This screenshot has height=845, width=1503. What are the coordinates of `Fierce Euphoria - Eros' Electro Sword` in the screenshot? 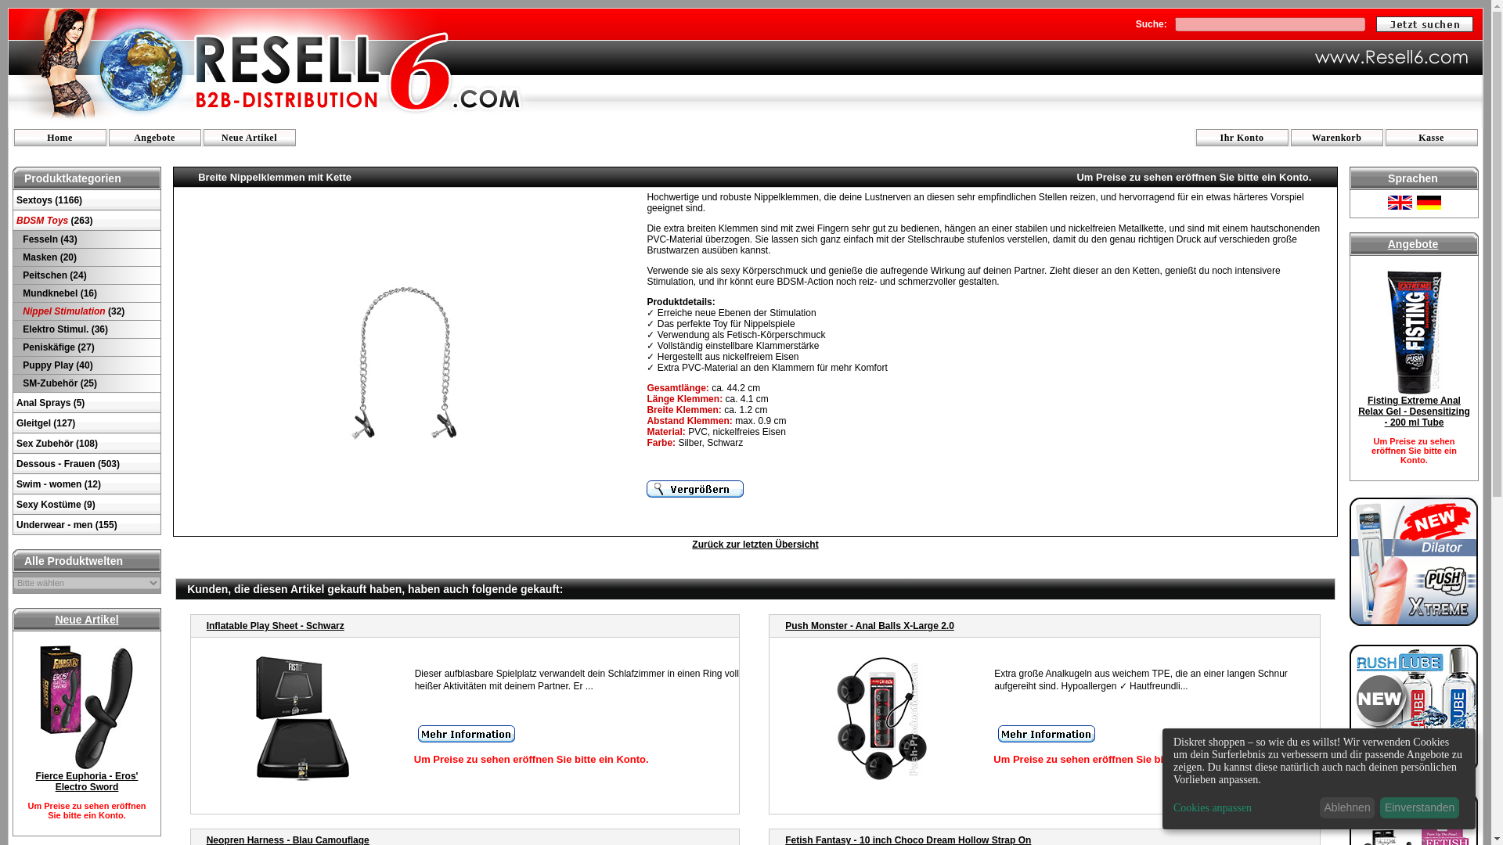 It's located at (87, 781).